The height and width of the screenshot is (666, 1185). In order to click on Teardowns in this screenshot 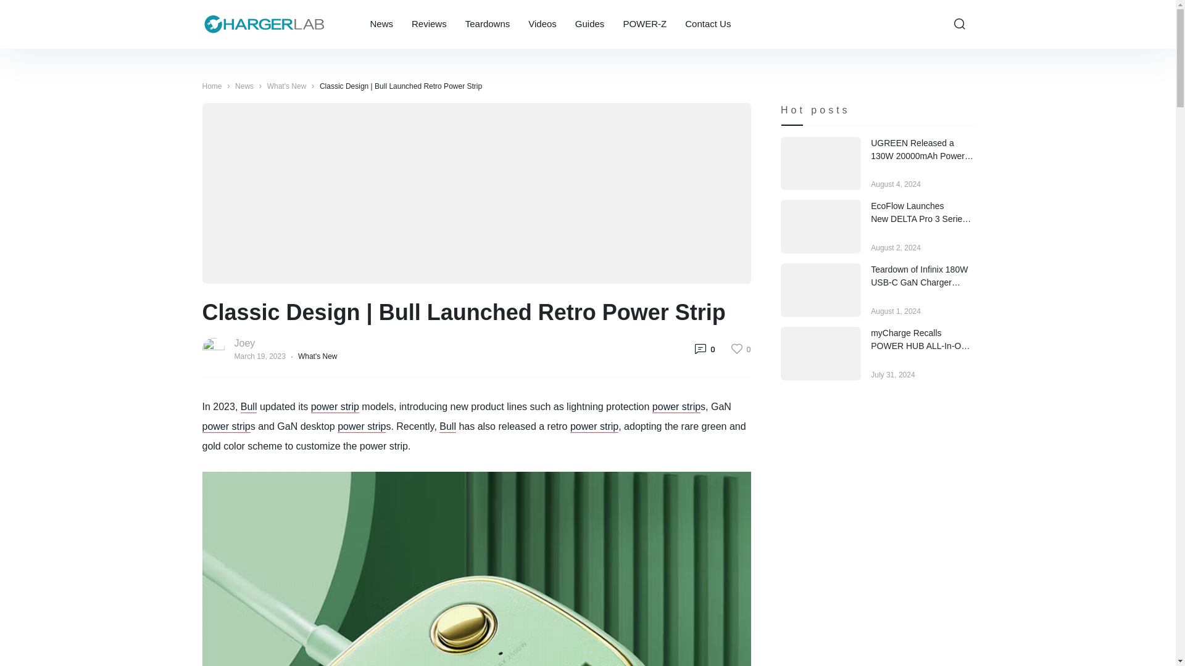, I will do `click(226, 427)`.